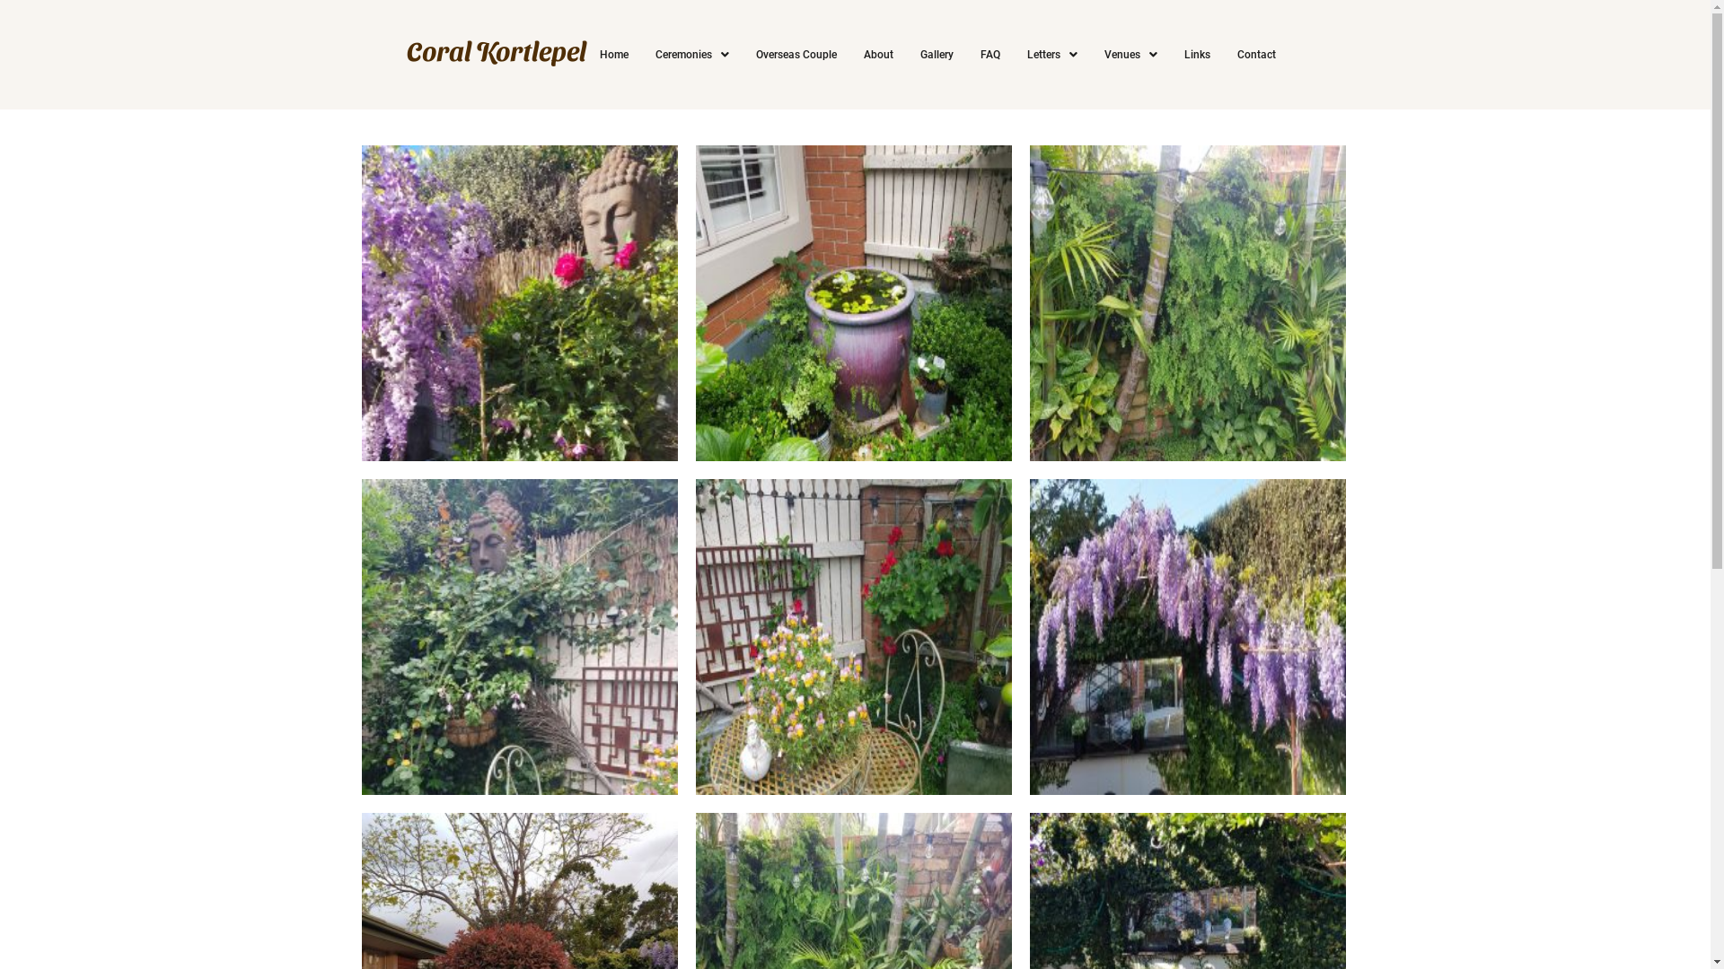  Describe the element at coordinates (1130, 55) in the screenshot. I see `Venues` at that location.